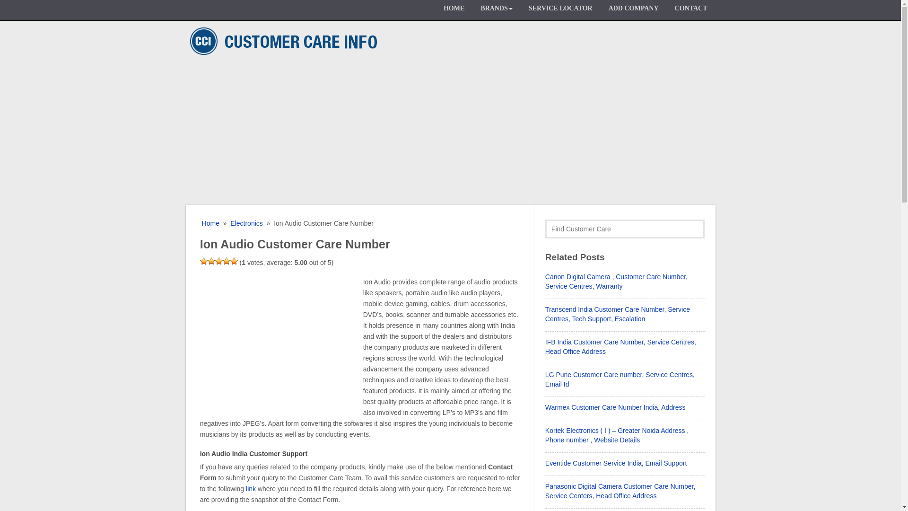 This screenshot has height=511, width=908. I want to click on BRANDS, so click(496, 10).